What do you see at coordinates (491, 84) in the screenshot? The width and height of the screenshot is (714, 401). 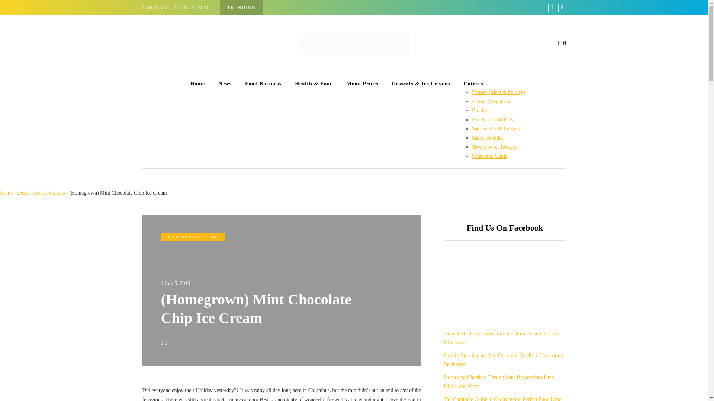 I see `Entrees` at bounding box center [491, 84].